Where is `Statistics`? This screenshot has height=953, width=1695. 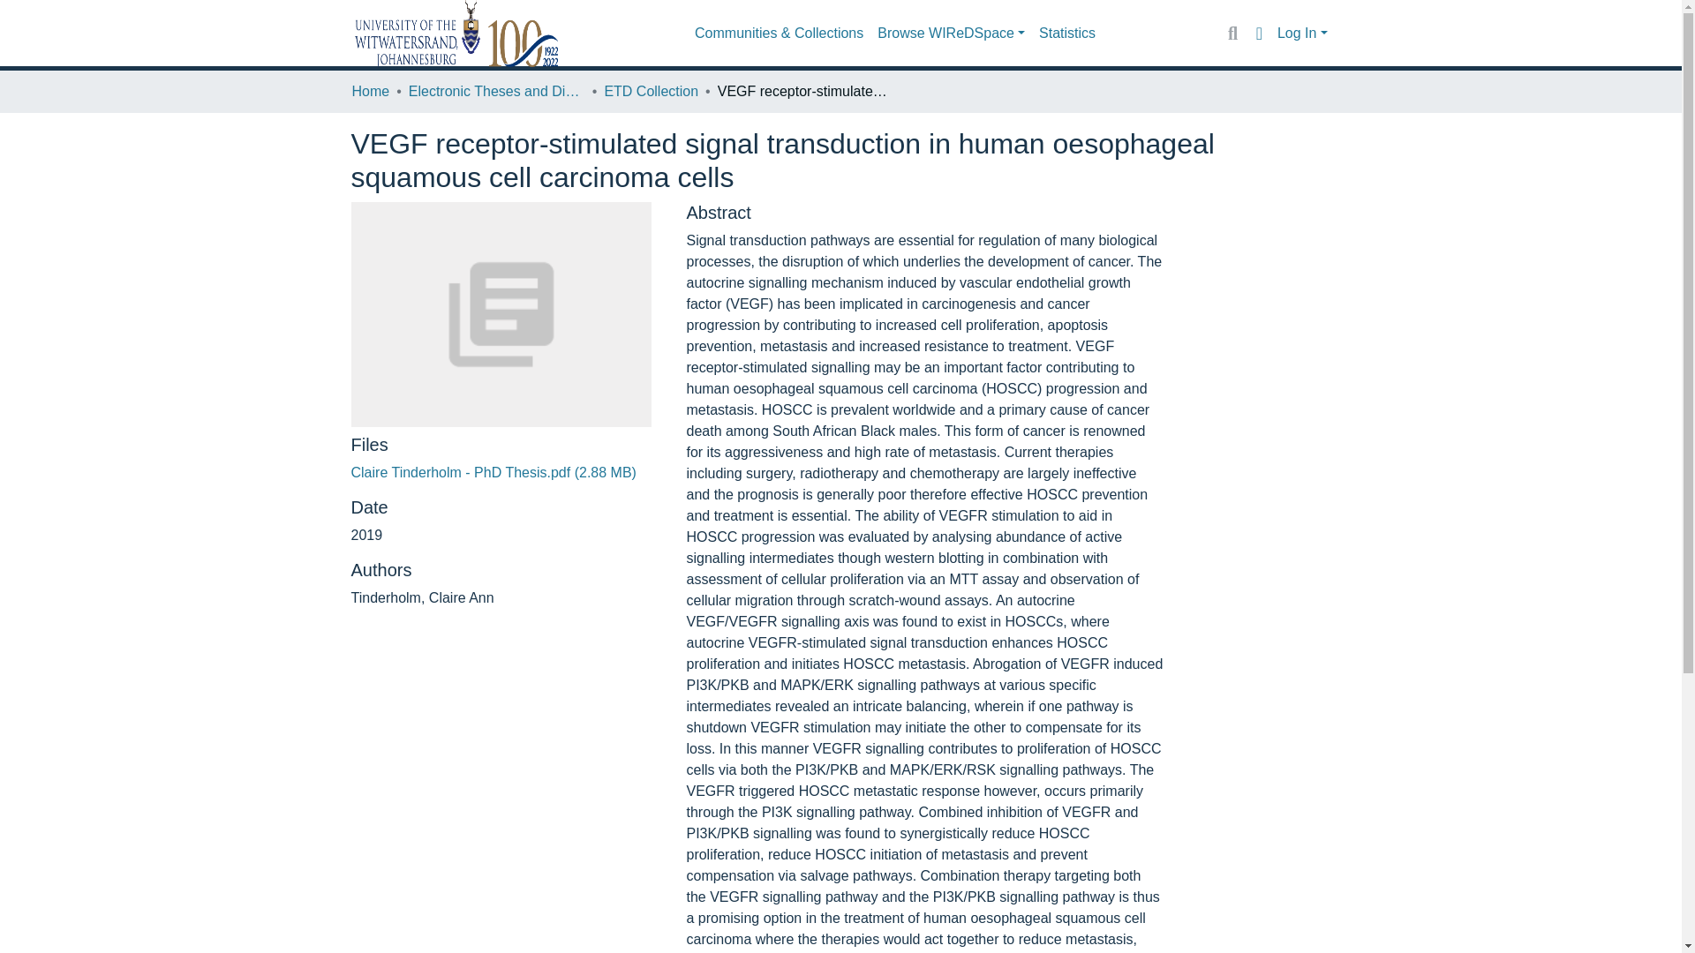 Statistics is located at coordinates (1067, 34).